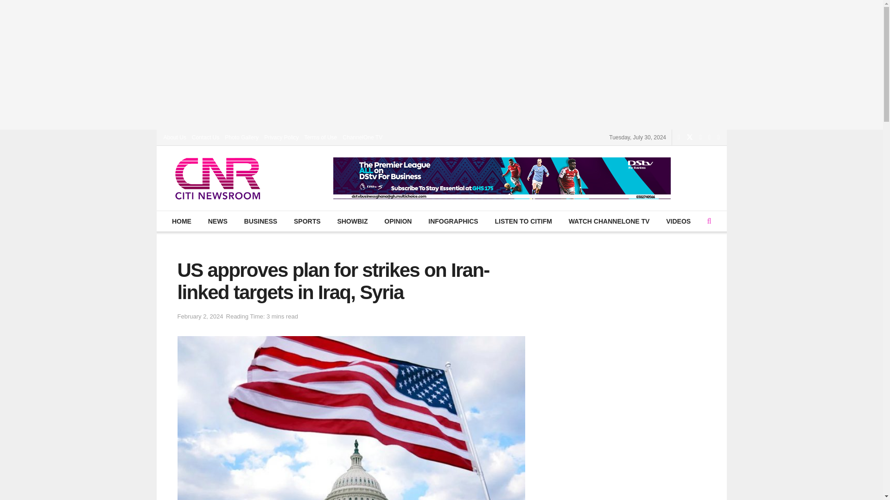 This screenshot has width=890, height=500. Describe the element at coordinates (174, 137) in the screenshot. I see `About Us` at that location.